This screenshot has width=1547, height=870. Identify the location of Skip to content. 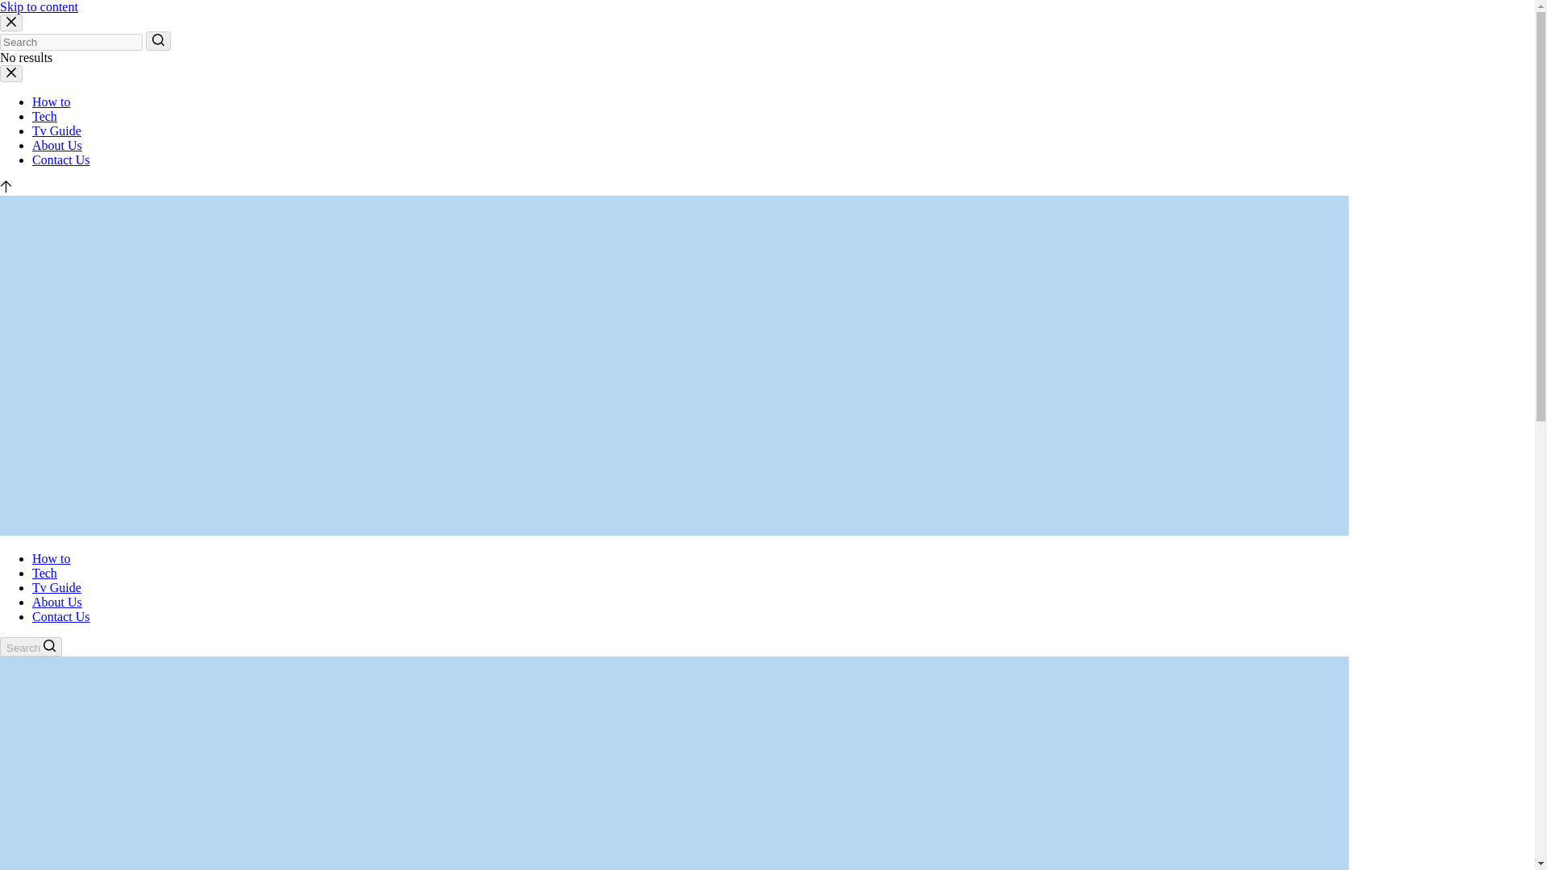
(39, 6).